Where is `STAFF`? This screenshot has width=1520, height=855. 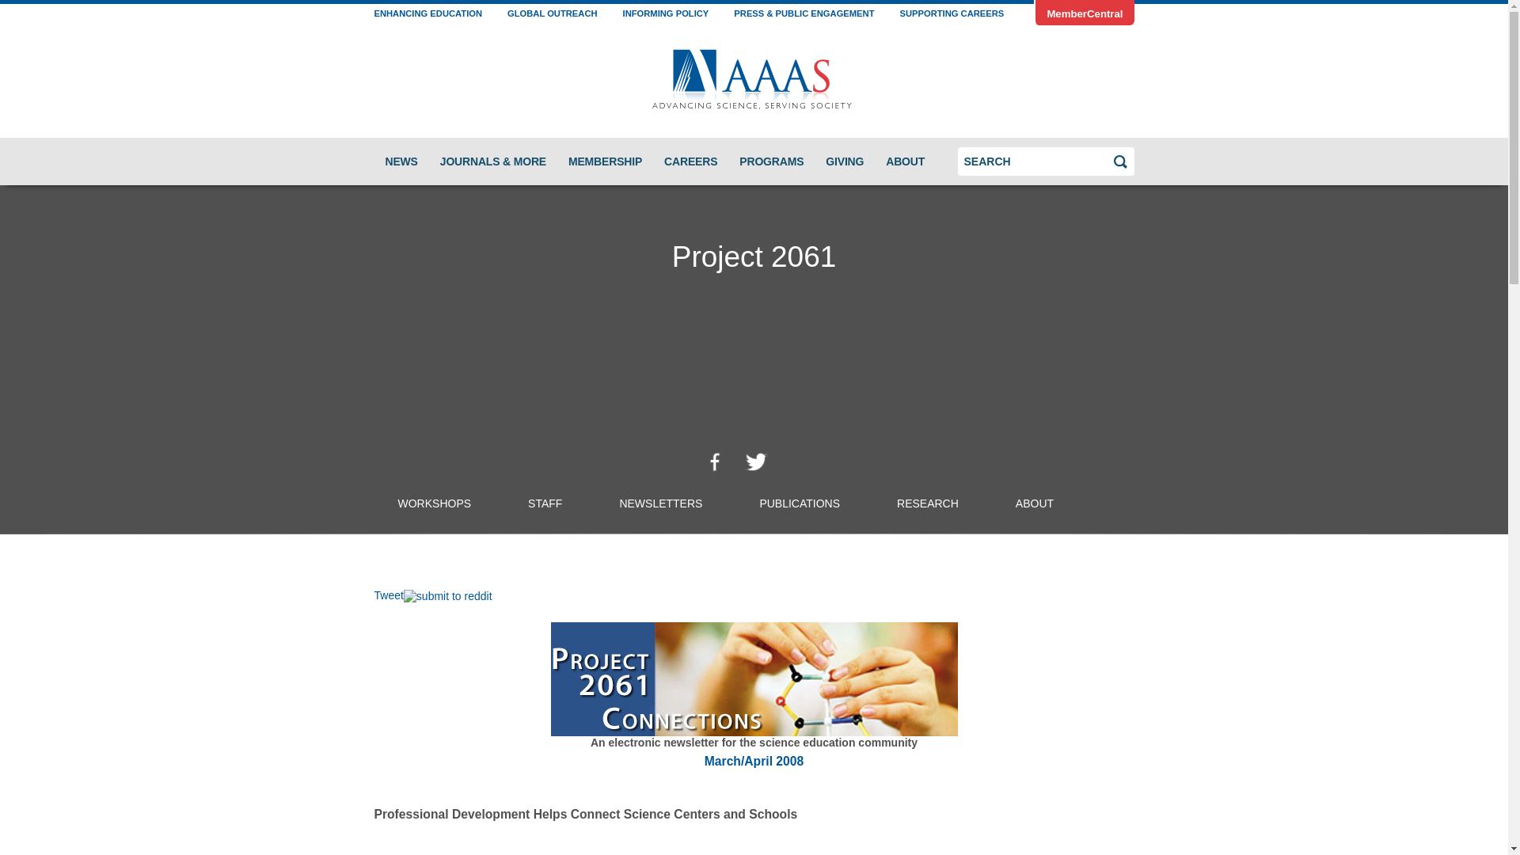
STAFF is located at coordinates (545, 503).